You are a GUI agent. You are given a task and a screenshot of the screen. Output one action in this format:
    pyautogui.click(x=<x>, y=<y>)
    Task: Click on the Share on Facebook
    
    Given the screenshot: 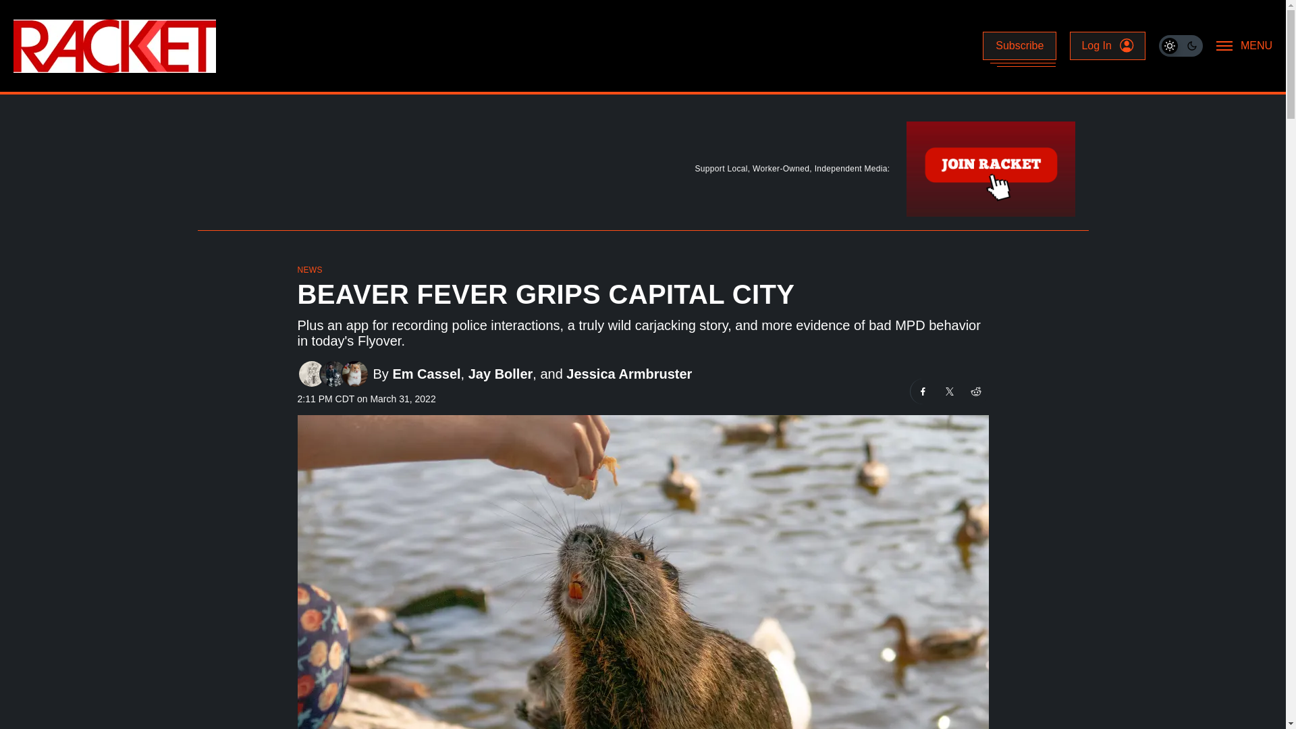 What is the action you would take?
    pyautogui.click(x=922, y=391)
    